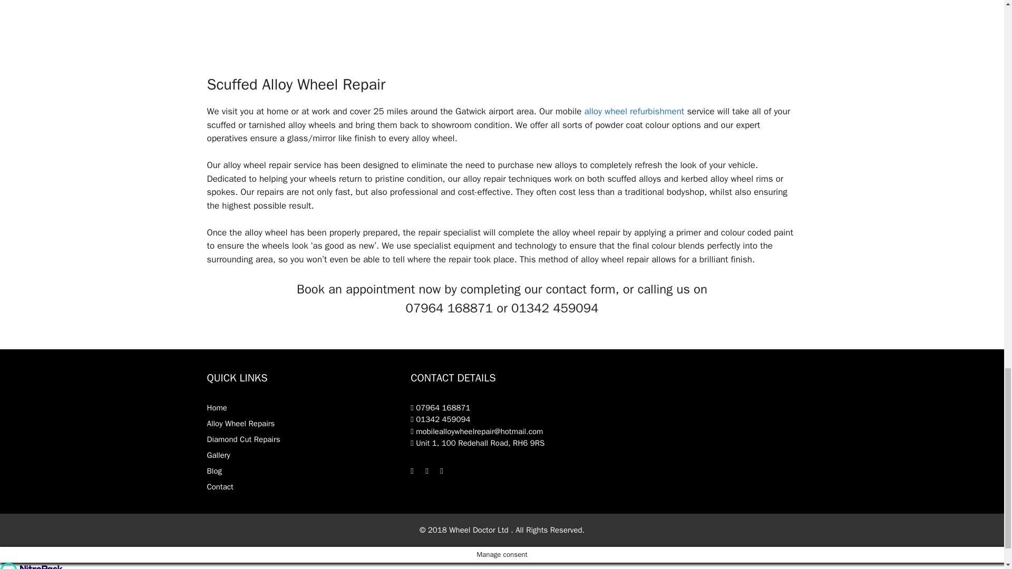  I want to click on Home, so click(216, 408).